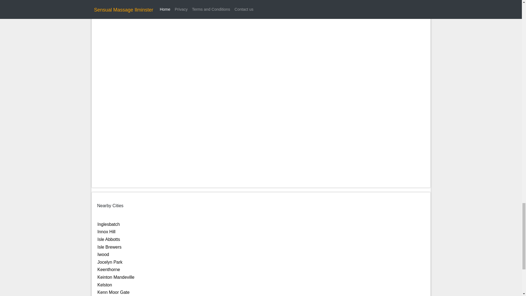 The height and width of the screenshot is (296, 526). Describe the element at coordinates (109, 247) in the screenshot. I see `Isle Brewers` at that location.